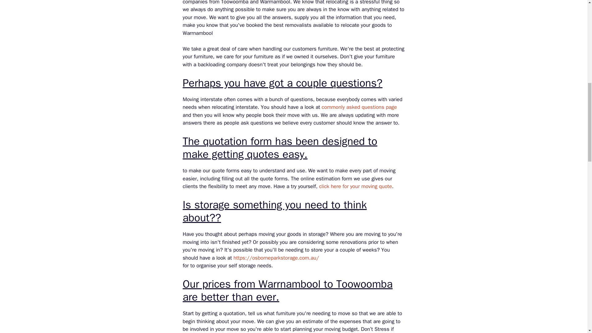 The width and height of the screenshot is (592, 333). I want to click on Self Storage, so click(276, 258).